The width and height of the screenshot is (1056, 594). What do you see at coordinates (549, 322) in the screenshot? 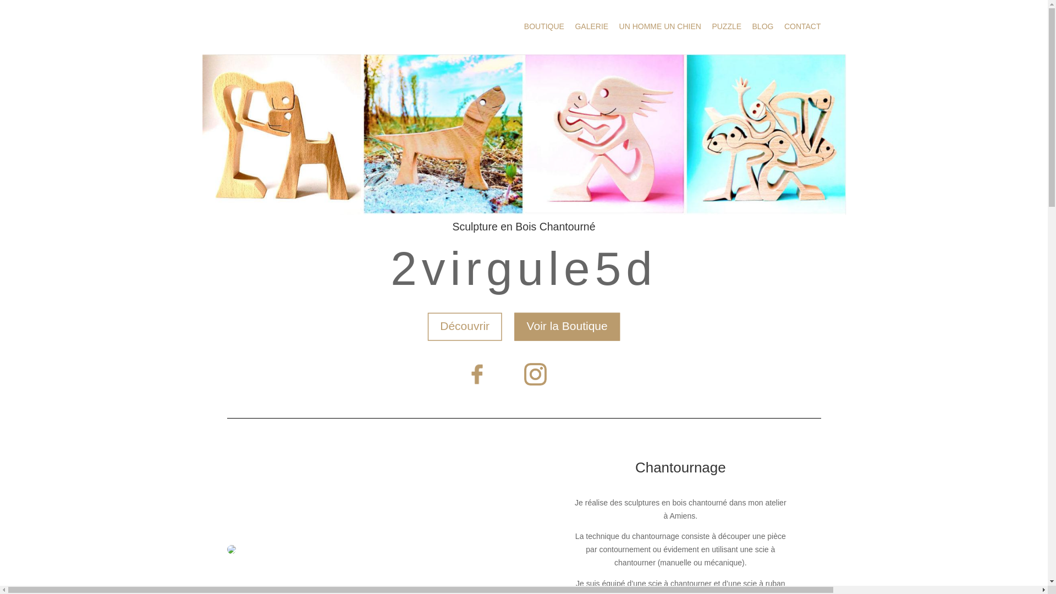
I see `Voir la Boutique` at bounding box center [549, 322].